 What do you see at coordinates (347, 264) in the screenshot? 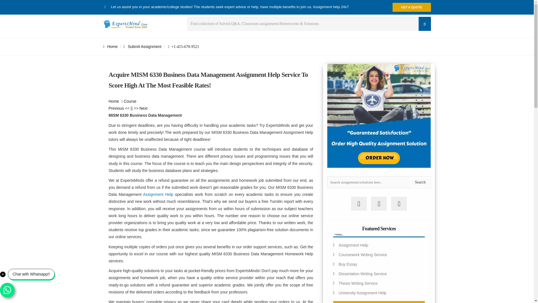
I see `Buy Essay` at bounding box center [347, 264].